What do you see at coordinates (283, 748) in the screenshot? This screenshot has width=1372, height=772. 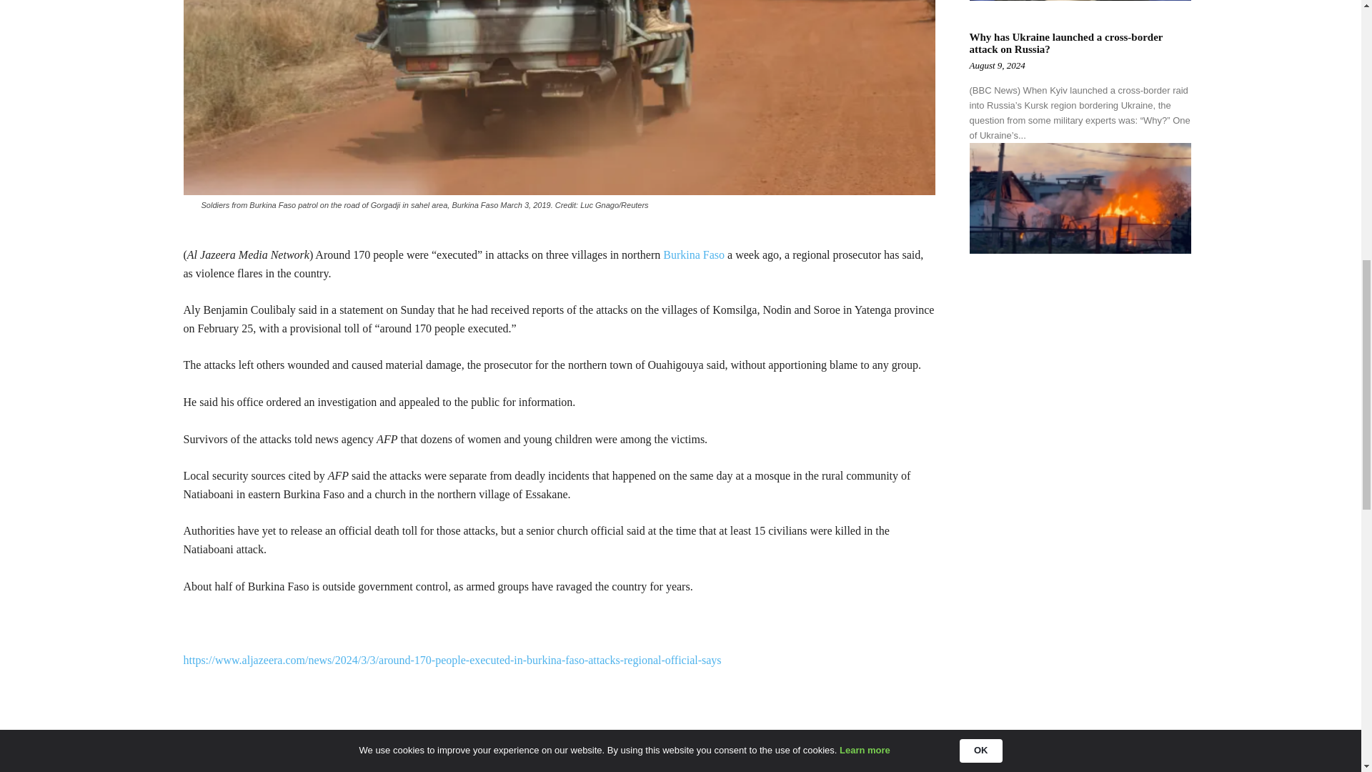 I see `Facebook` at bounding box center [283, 748].